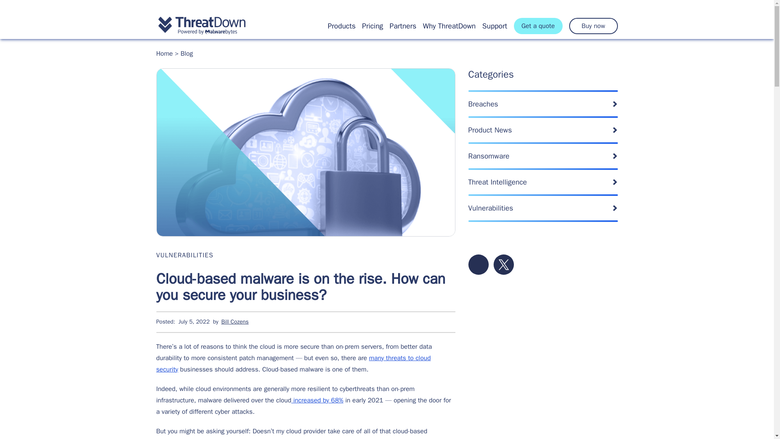  What do you see at coordinates (235, 322) in the screenshot?
I see `Bill Cozens` at bounding box center [235, 322].